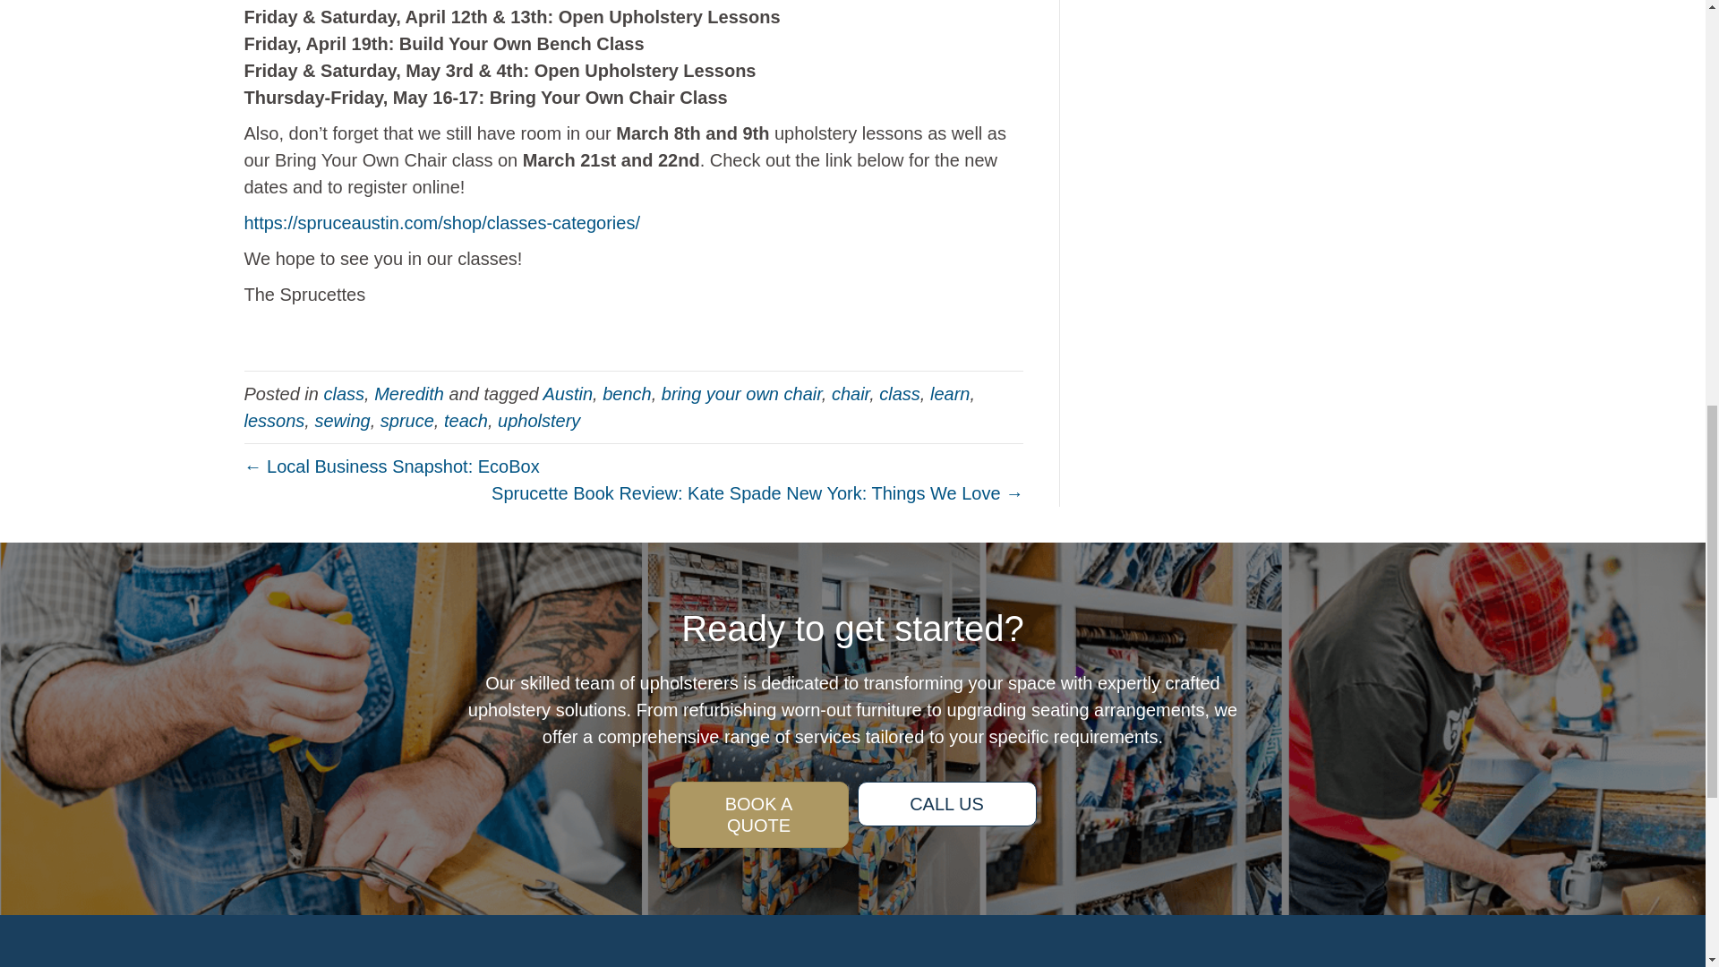 The height and width of the screenshot is (967, 1719). I want to click on chair, so click(851, 392).